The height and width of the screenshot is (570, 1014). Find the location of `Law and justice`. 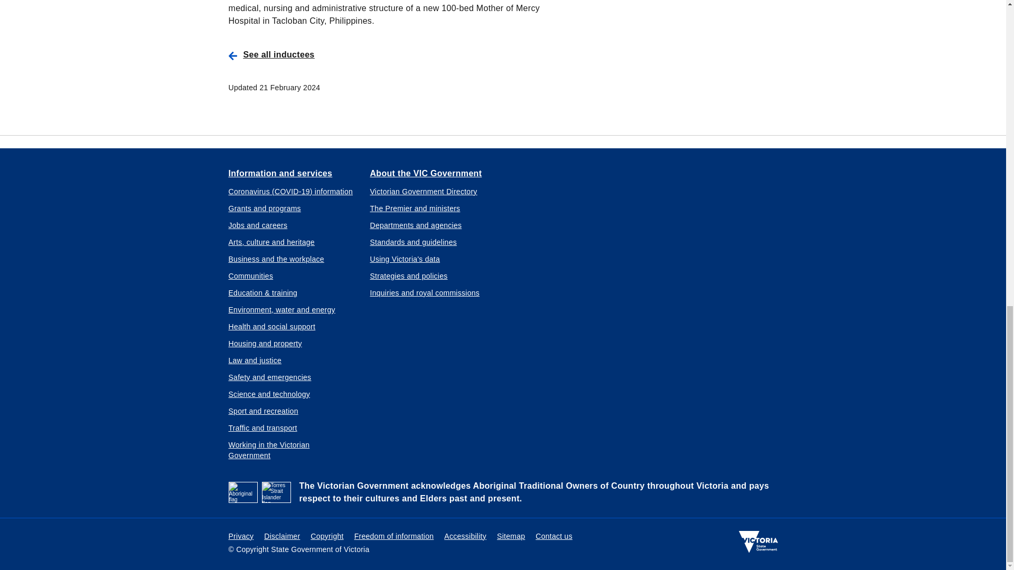

Law and justice is located at coordinates (255, 360).